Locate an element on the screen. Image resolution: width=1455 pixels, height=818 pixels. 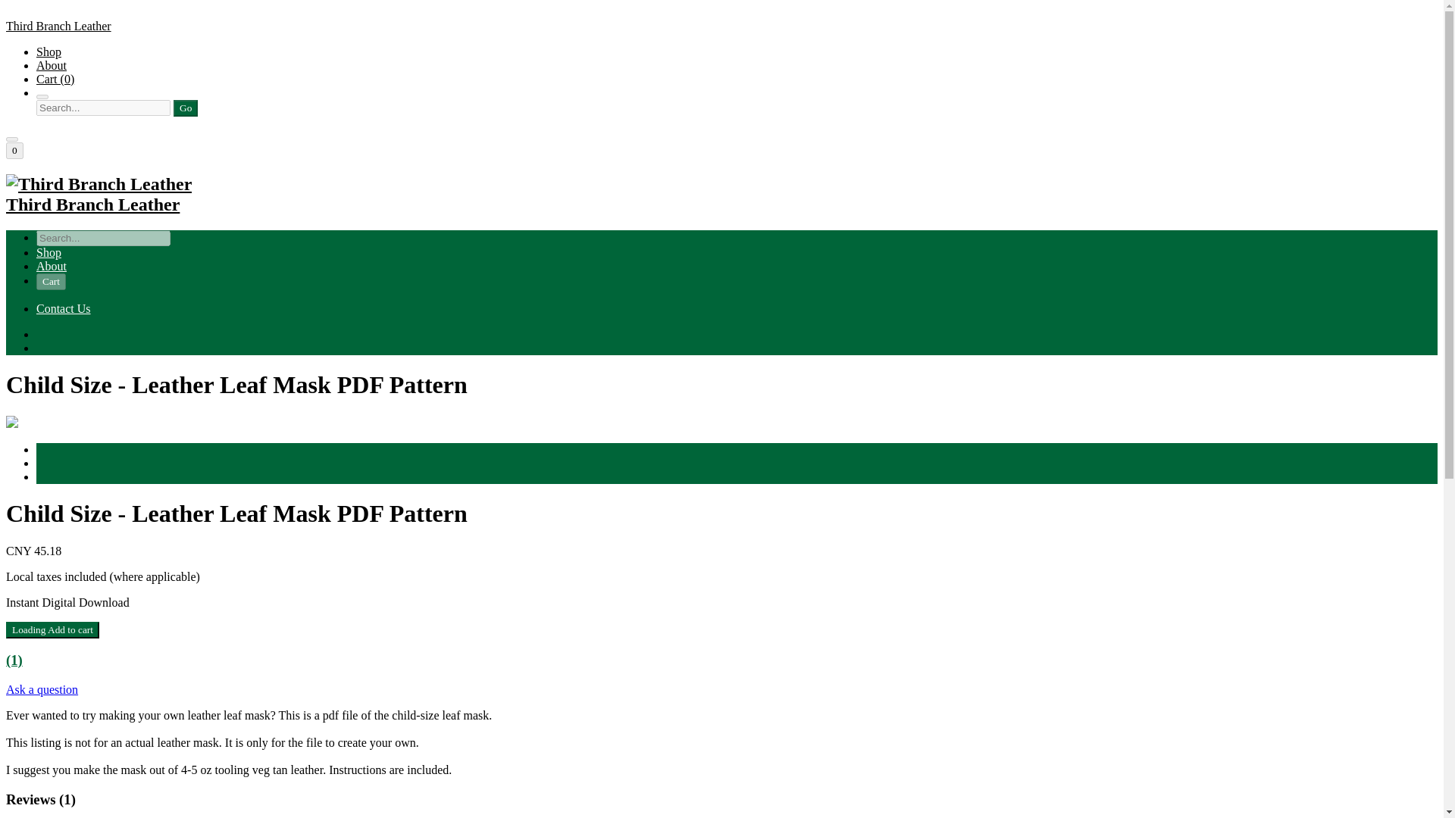
Cart is located at coordinates (51, 282).